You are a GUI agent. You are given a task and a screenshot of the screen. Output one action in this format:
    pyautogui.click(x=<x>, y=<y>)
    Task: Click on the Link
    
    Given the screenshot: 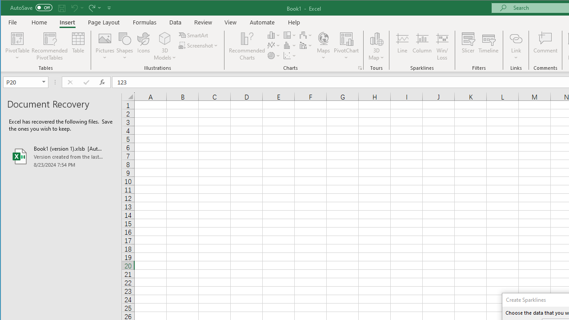 What is the action you would take?
    pyautogui.click(x=516, y=46)
    